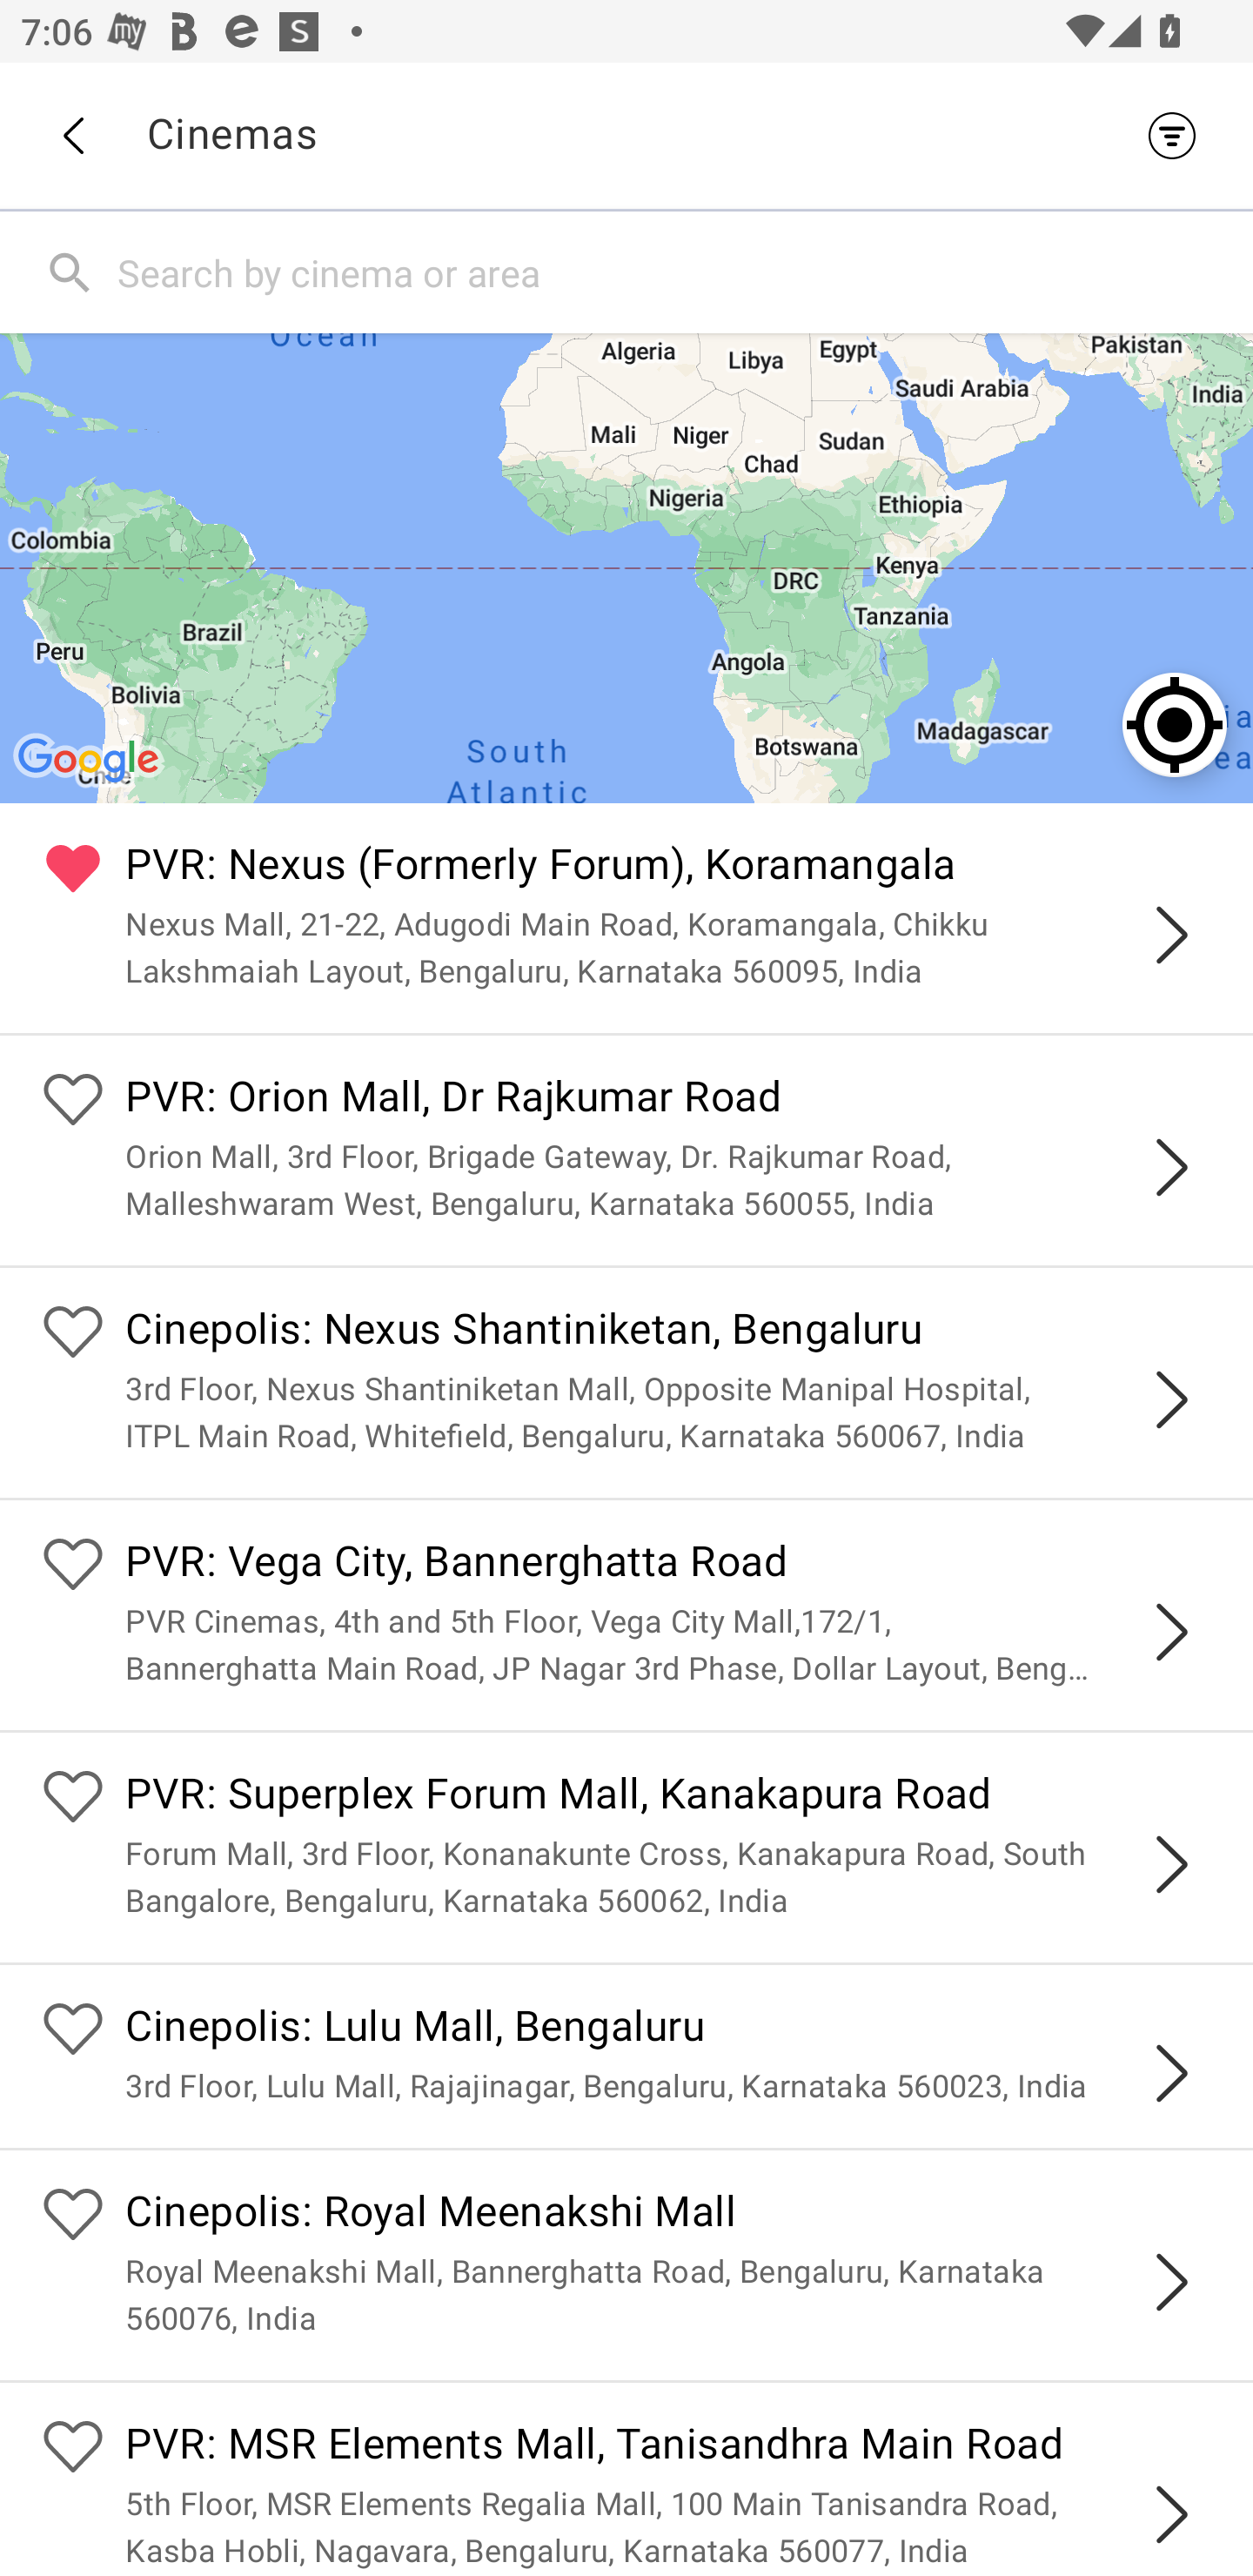  What do you see at coordinates (1180, 135) in the screenshot?
I see `Filter` at bounding box center [1180, 135].